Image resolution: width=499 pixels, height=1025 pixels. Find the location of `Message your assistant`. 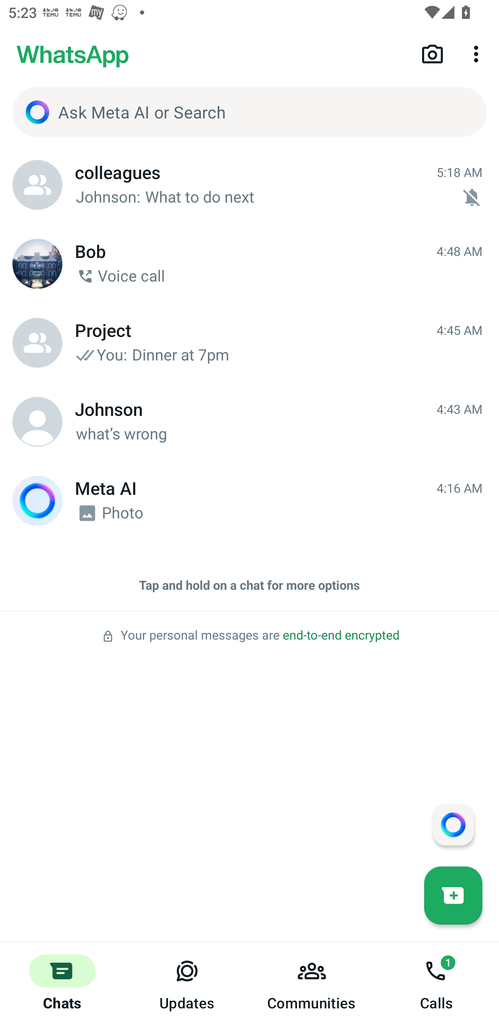

Message your assistant is located at coordinates (453, 824).